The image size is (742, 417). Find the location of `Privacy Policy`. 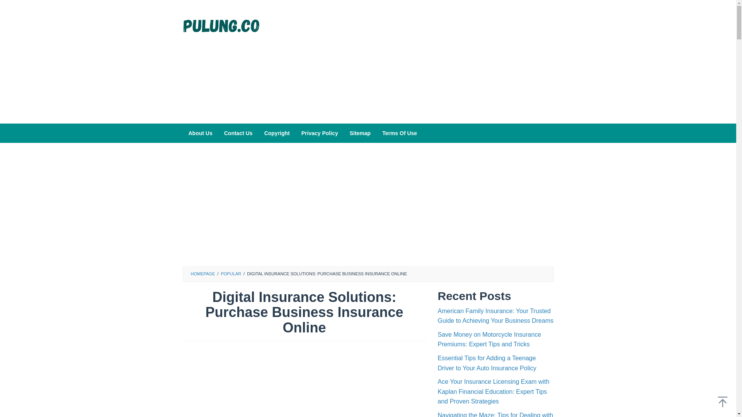

Privacy Policy is located at coordinates (320, 133).